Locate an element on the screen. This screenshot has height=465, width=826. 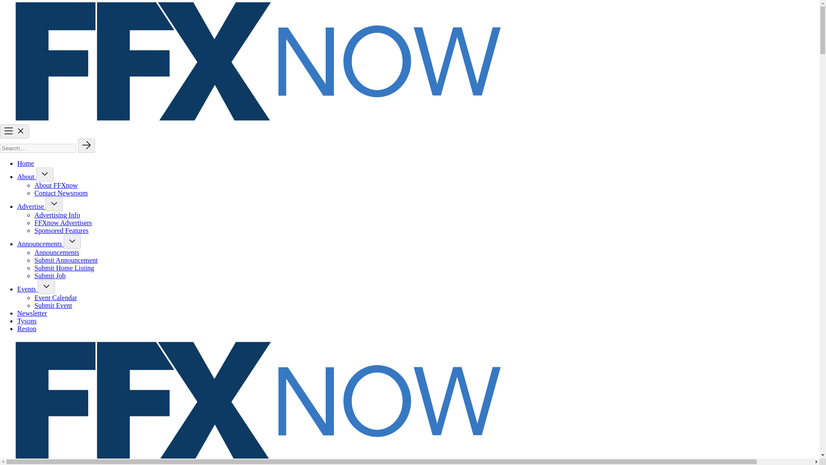
Submit Home Listing is located at coordinates (64, 268).